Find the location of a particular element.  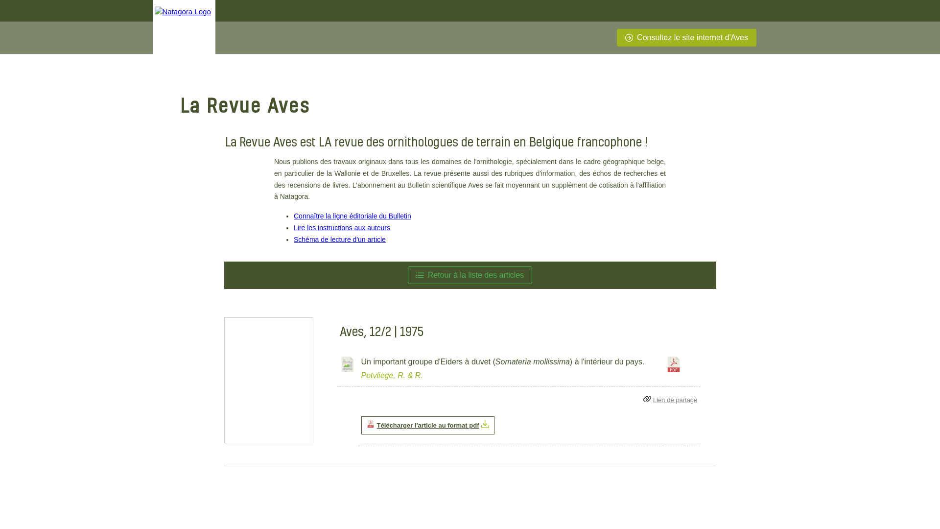

Lire les instructions aux auteurs is located at coordinates (342, 228).